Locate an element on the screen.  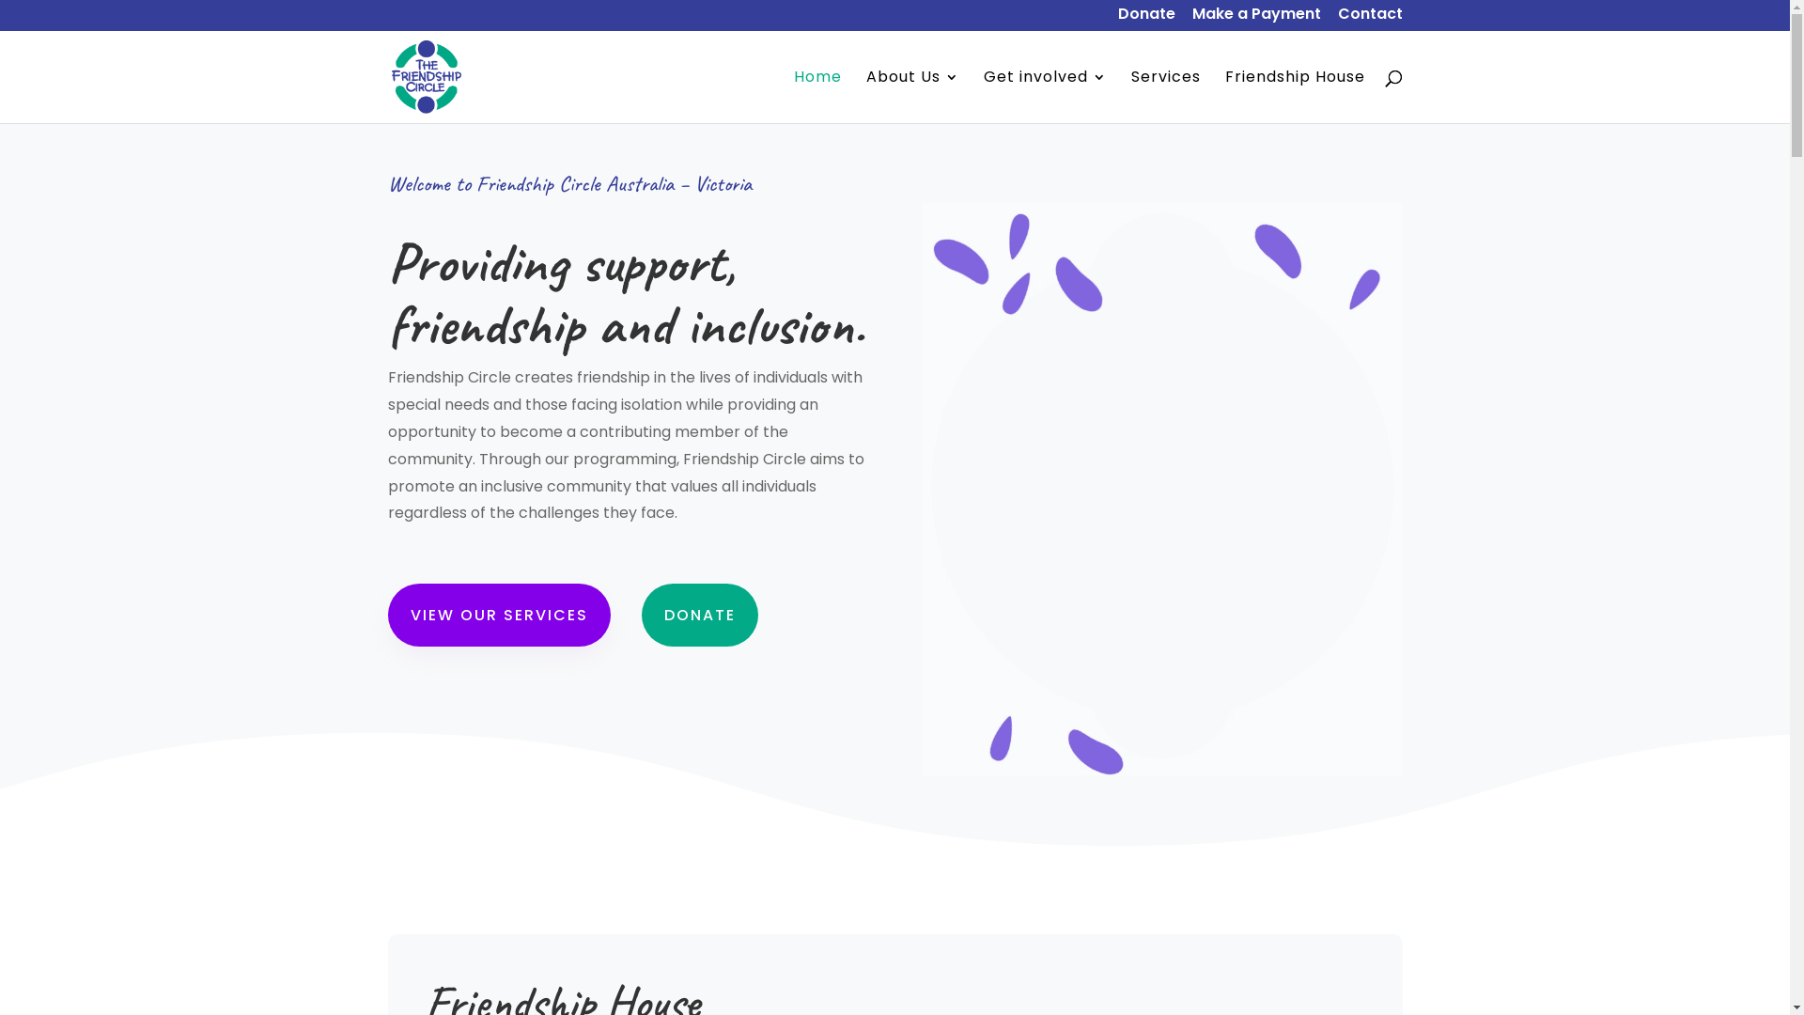
Services is located at coordinates (1166, 97).